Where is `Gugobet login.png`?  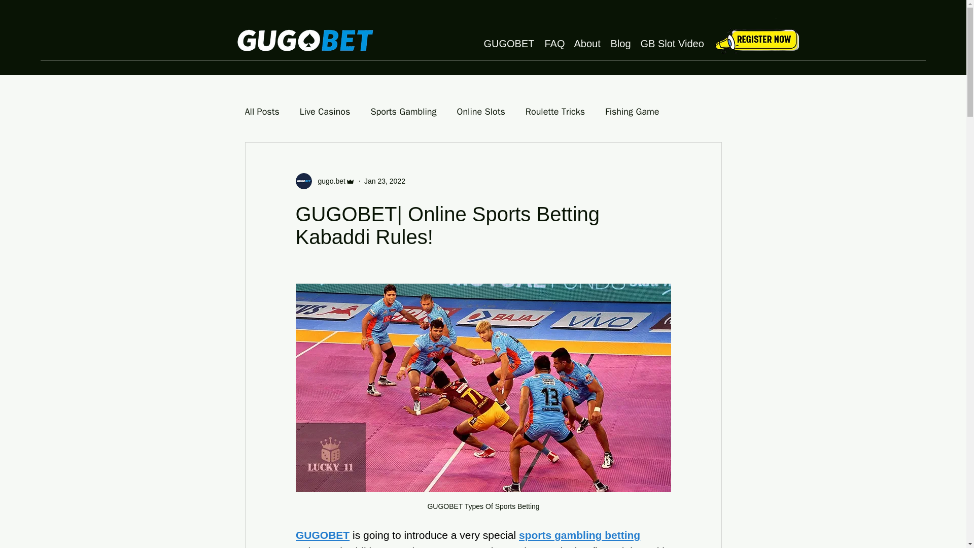
Gugobet login.png is located at coordinates (756, 40).